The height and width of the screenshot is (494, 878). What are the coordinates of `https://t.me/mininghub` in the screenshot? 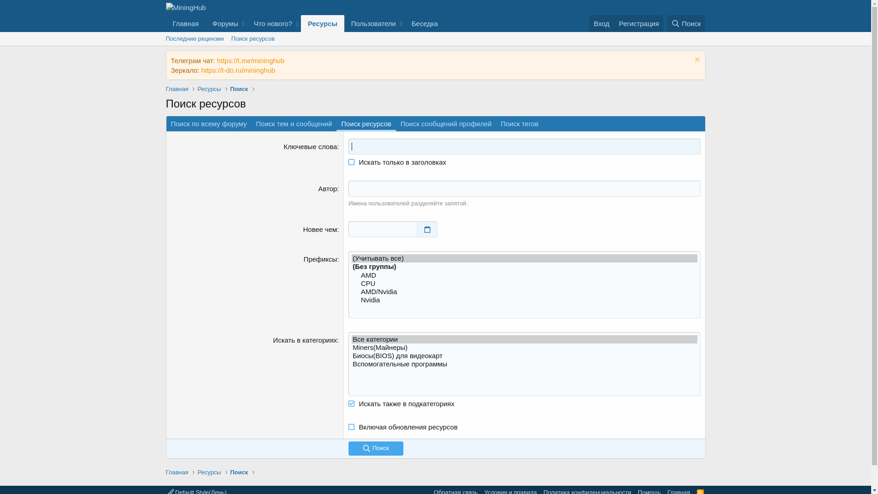 It's located at (251, 60).